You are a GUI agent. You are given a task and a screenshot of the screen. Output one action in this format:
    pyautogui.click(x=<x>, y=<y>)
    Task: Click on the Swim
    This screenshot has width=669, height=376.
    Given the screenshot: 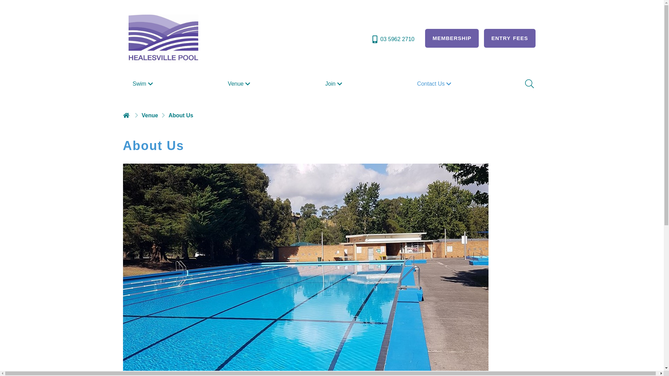 What is the action you would take?
    pyautogui.click(x=144, y=84)
    